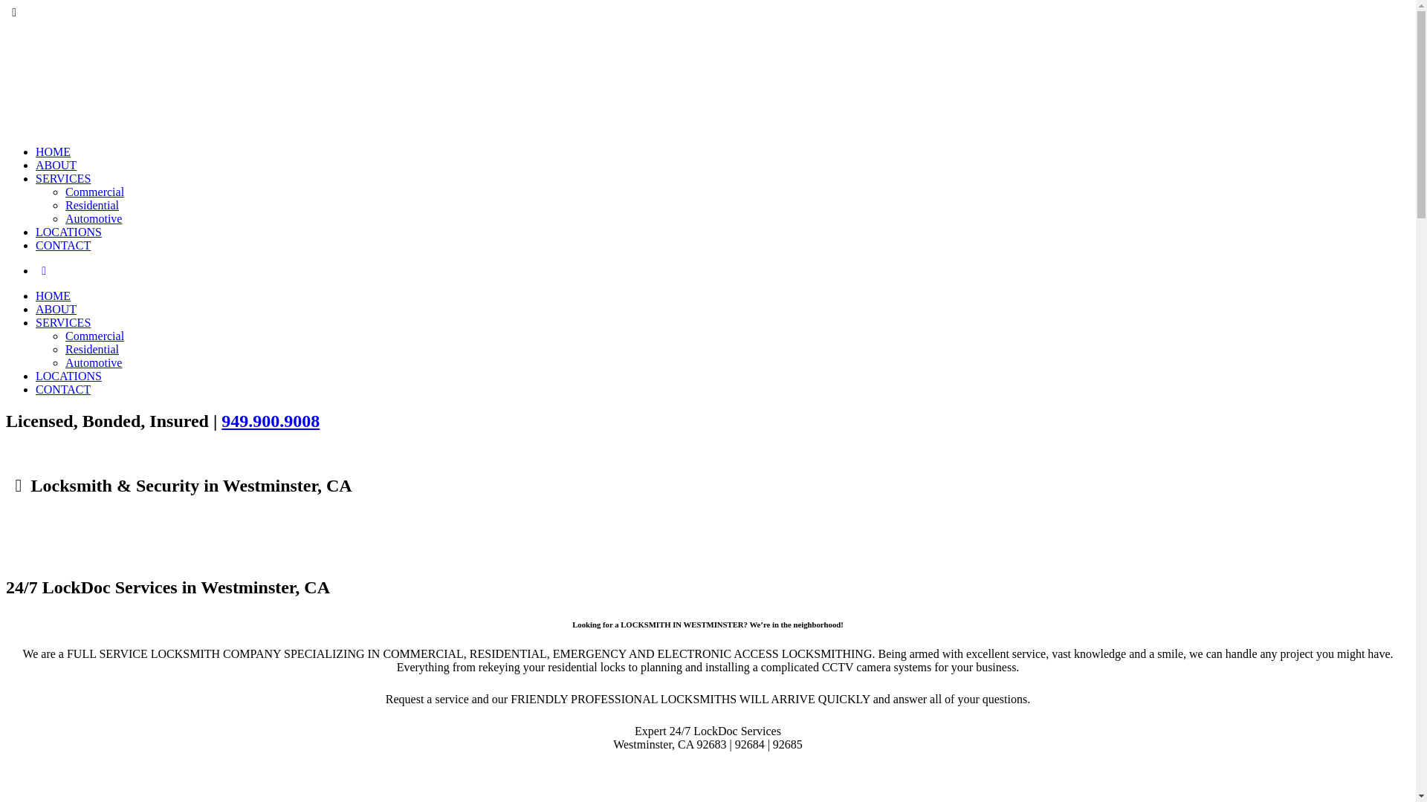  What do you see at coordinates (63, 245) in the screenshot?
I see `CONTACT` at bounding box center [63, 245].